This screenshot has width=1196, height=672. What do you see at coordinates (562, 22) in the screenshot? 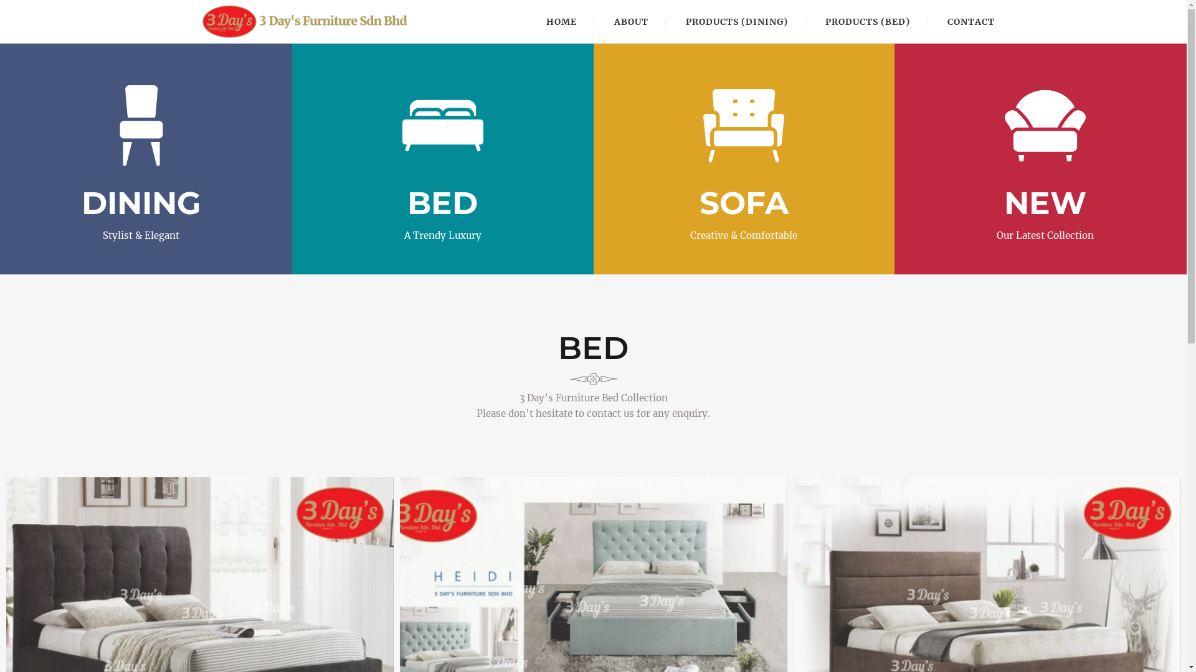
I see `HOME` at bounding box center [562, 22].